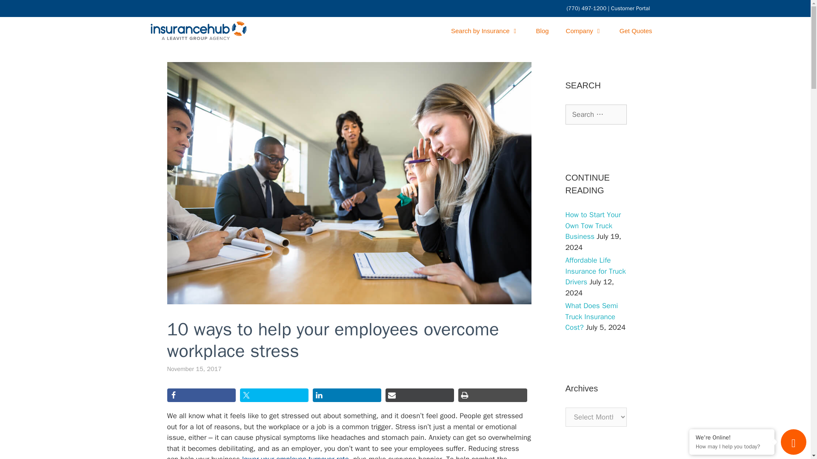 The width and height of the screenshot is (817, 459). What do you see at coordinates (420, 395) in the screenshot?
I see `Share via Email` at bounding box center [420, 395].